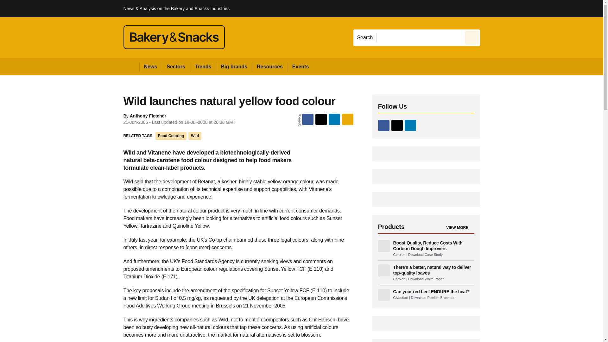 The height and width of the screenshot is (342, 608). I want to click on Send, so click(472, 37).